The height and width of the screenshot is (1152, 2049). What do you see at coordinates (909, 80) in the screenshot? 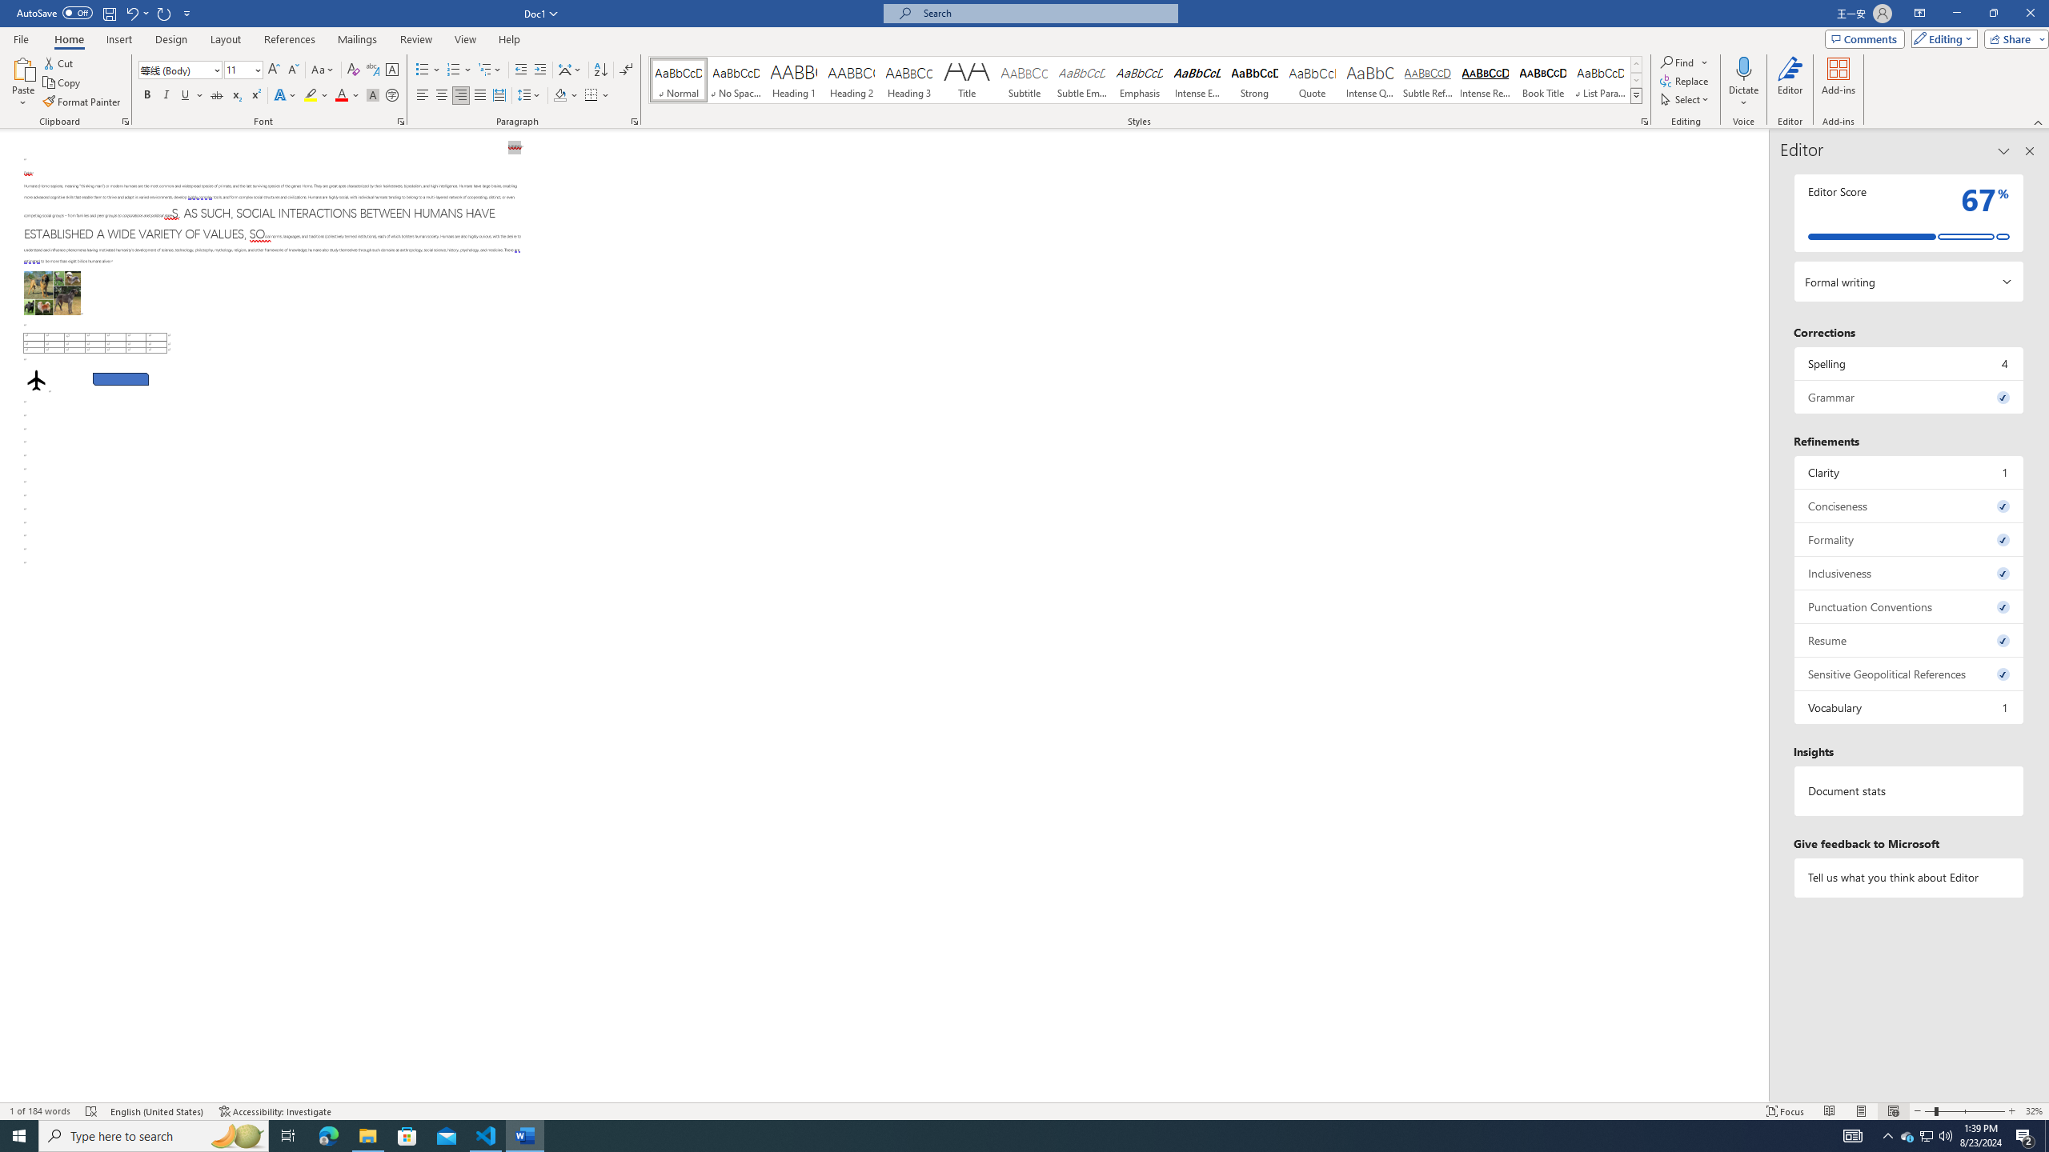
I see `Heading 3` at bounding box center [909, 80].